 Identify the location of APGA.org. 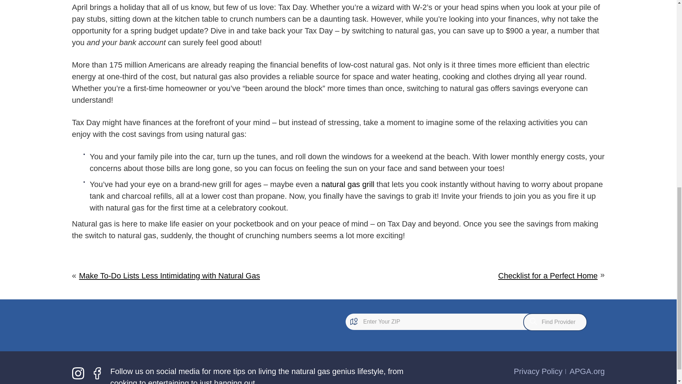
(587, 371).